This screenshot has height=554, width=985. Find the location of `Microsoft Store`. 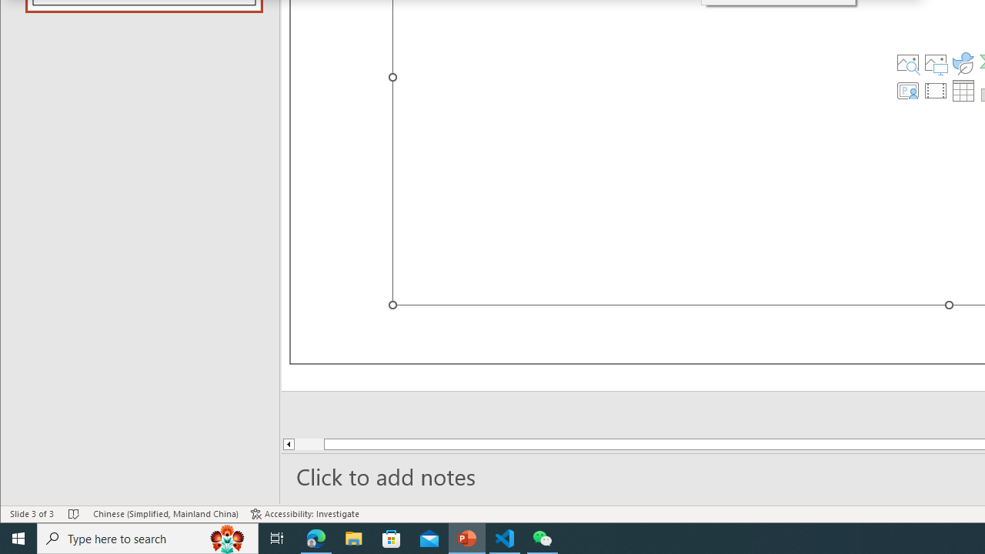

Microsoft Store is located at coordinates (392, 539).